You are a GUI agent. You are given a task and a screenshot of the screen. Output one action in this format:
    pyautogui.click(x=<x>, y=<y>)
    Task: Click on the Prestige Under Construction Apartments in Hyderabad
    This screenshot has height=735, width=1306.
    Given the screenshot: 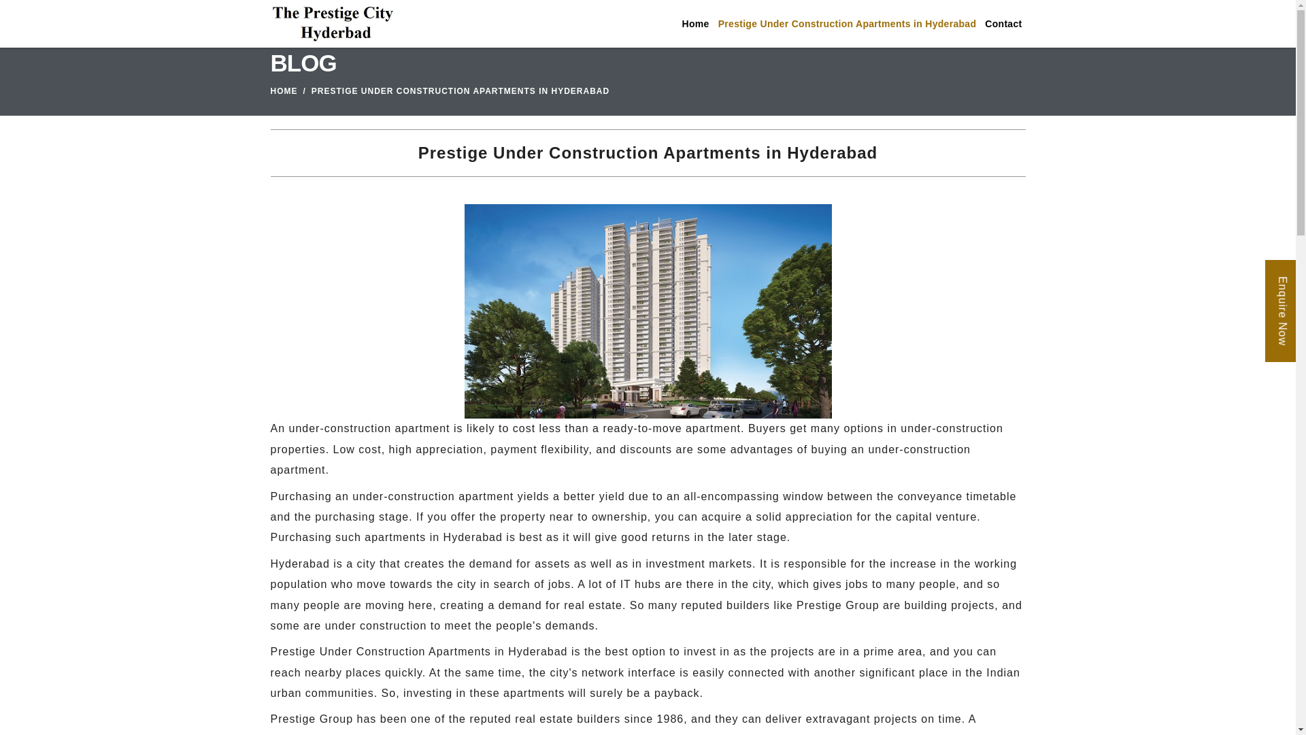 What is the action you would take?
    pyautogui.click(x=846, y=24)
    